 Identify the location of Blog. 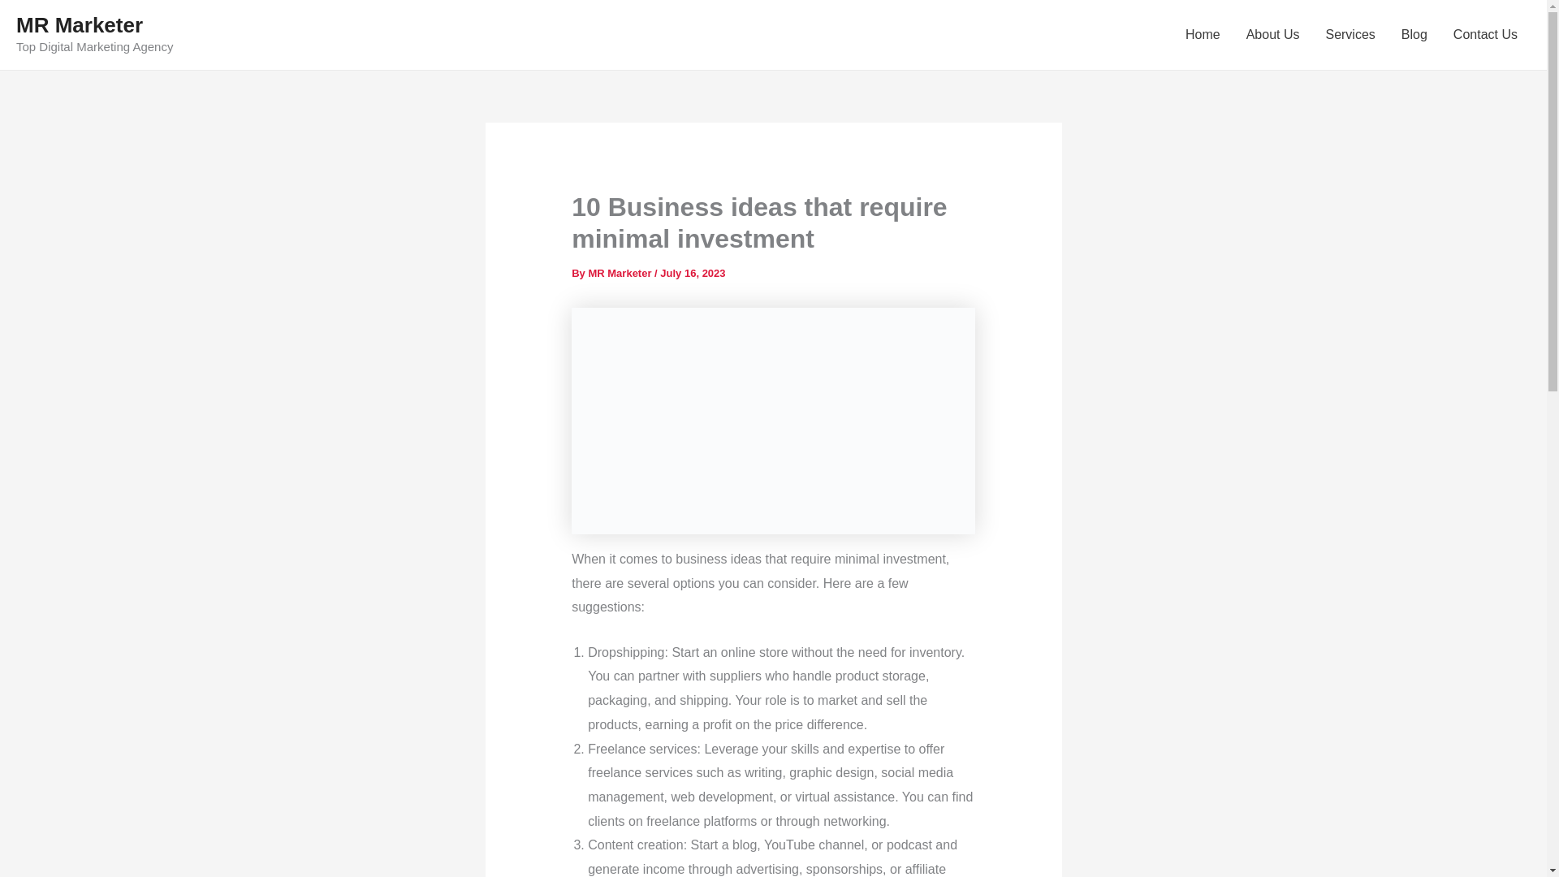
(1414, 35).